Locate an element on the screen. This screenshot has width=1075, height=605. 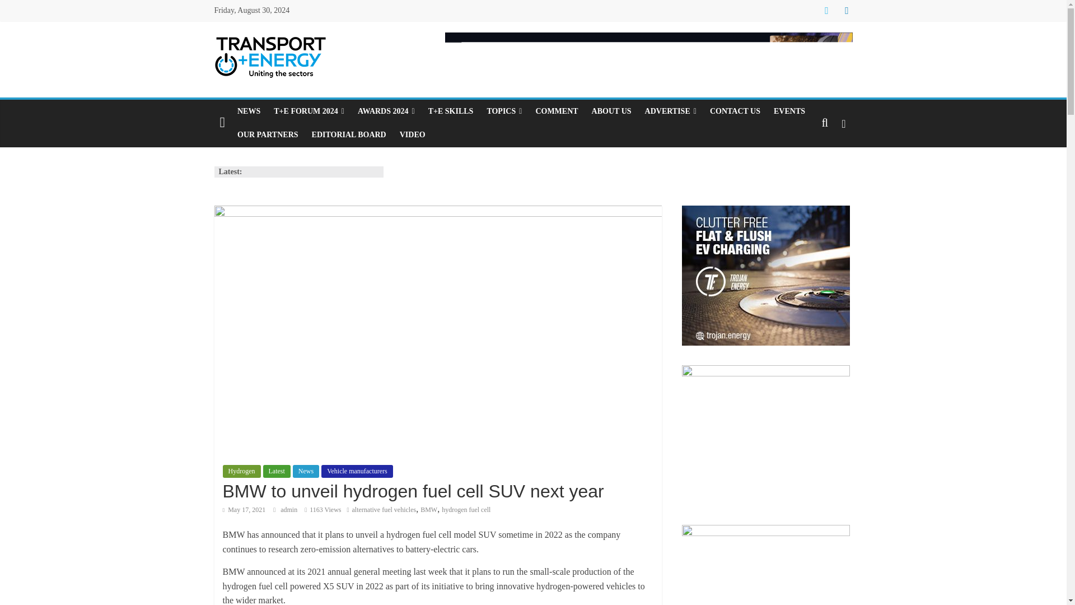
admin is located at coordinates (289, 509).